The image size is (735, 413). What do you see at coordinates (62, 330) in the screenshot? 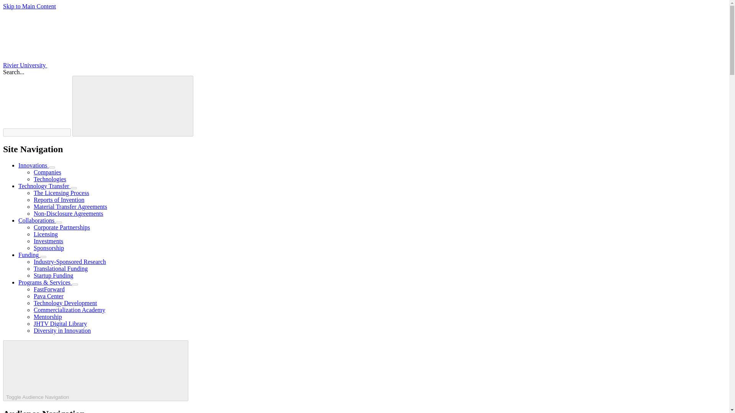
I see `Diversity in Innovation` at bounding box center [62, 330].